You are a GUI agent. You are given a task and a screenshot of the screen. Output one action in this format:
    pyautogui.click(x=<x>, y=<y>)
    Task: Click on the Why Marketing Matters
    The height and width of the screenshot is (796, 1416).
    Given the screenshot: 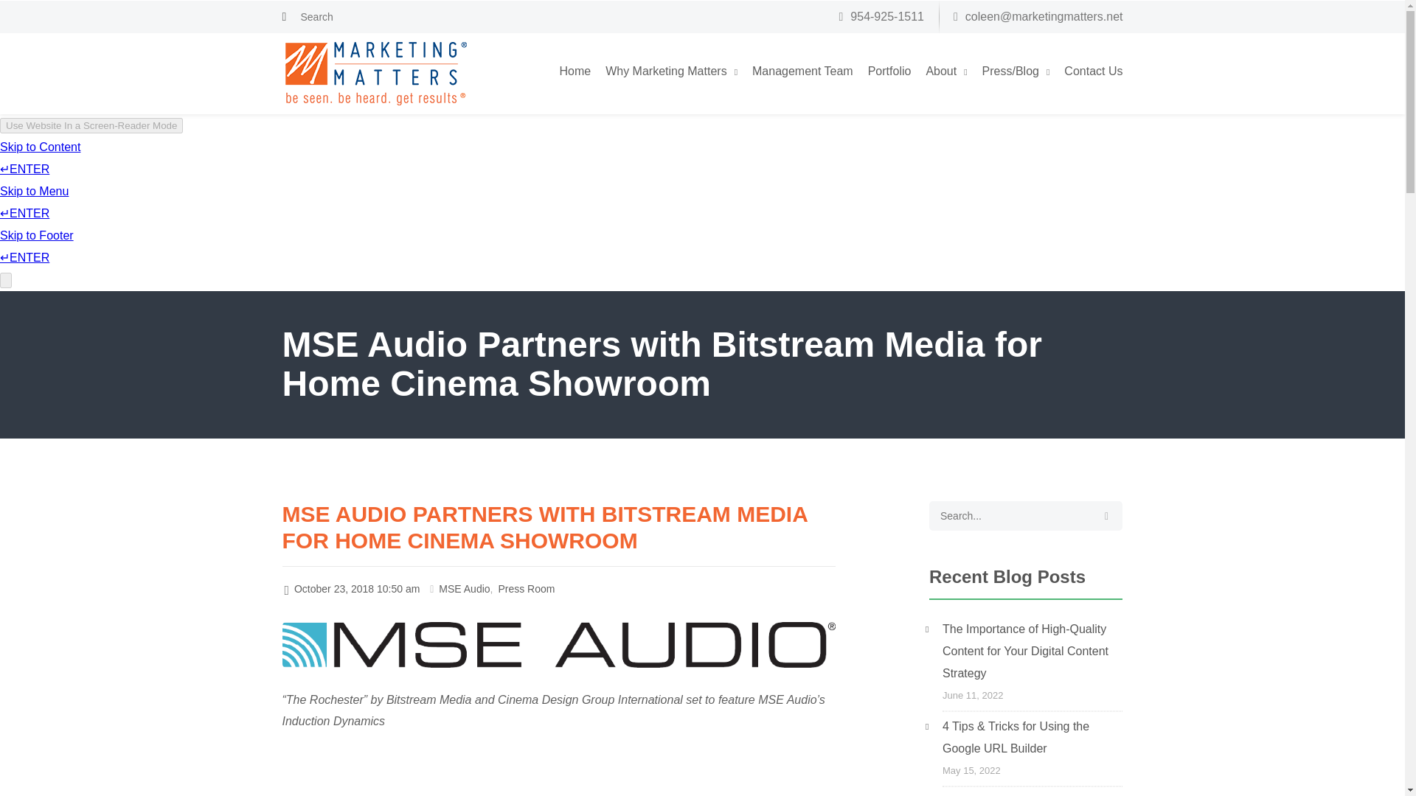 What is the action you would take?
    pyautogui.click(x=671, y=69)
    